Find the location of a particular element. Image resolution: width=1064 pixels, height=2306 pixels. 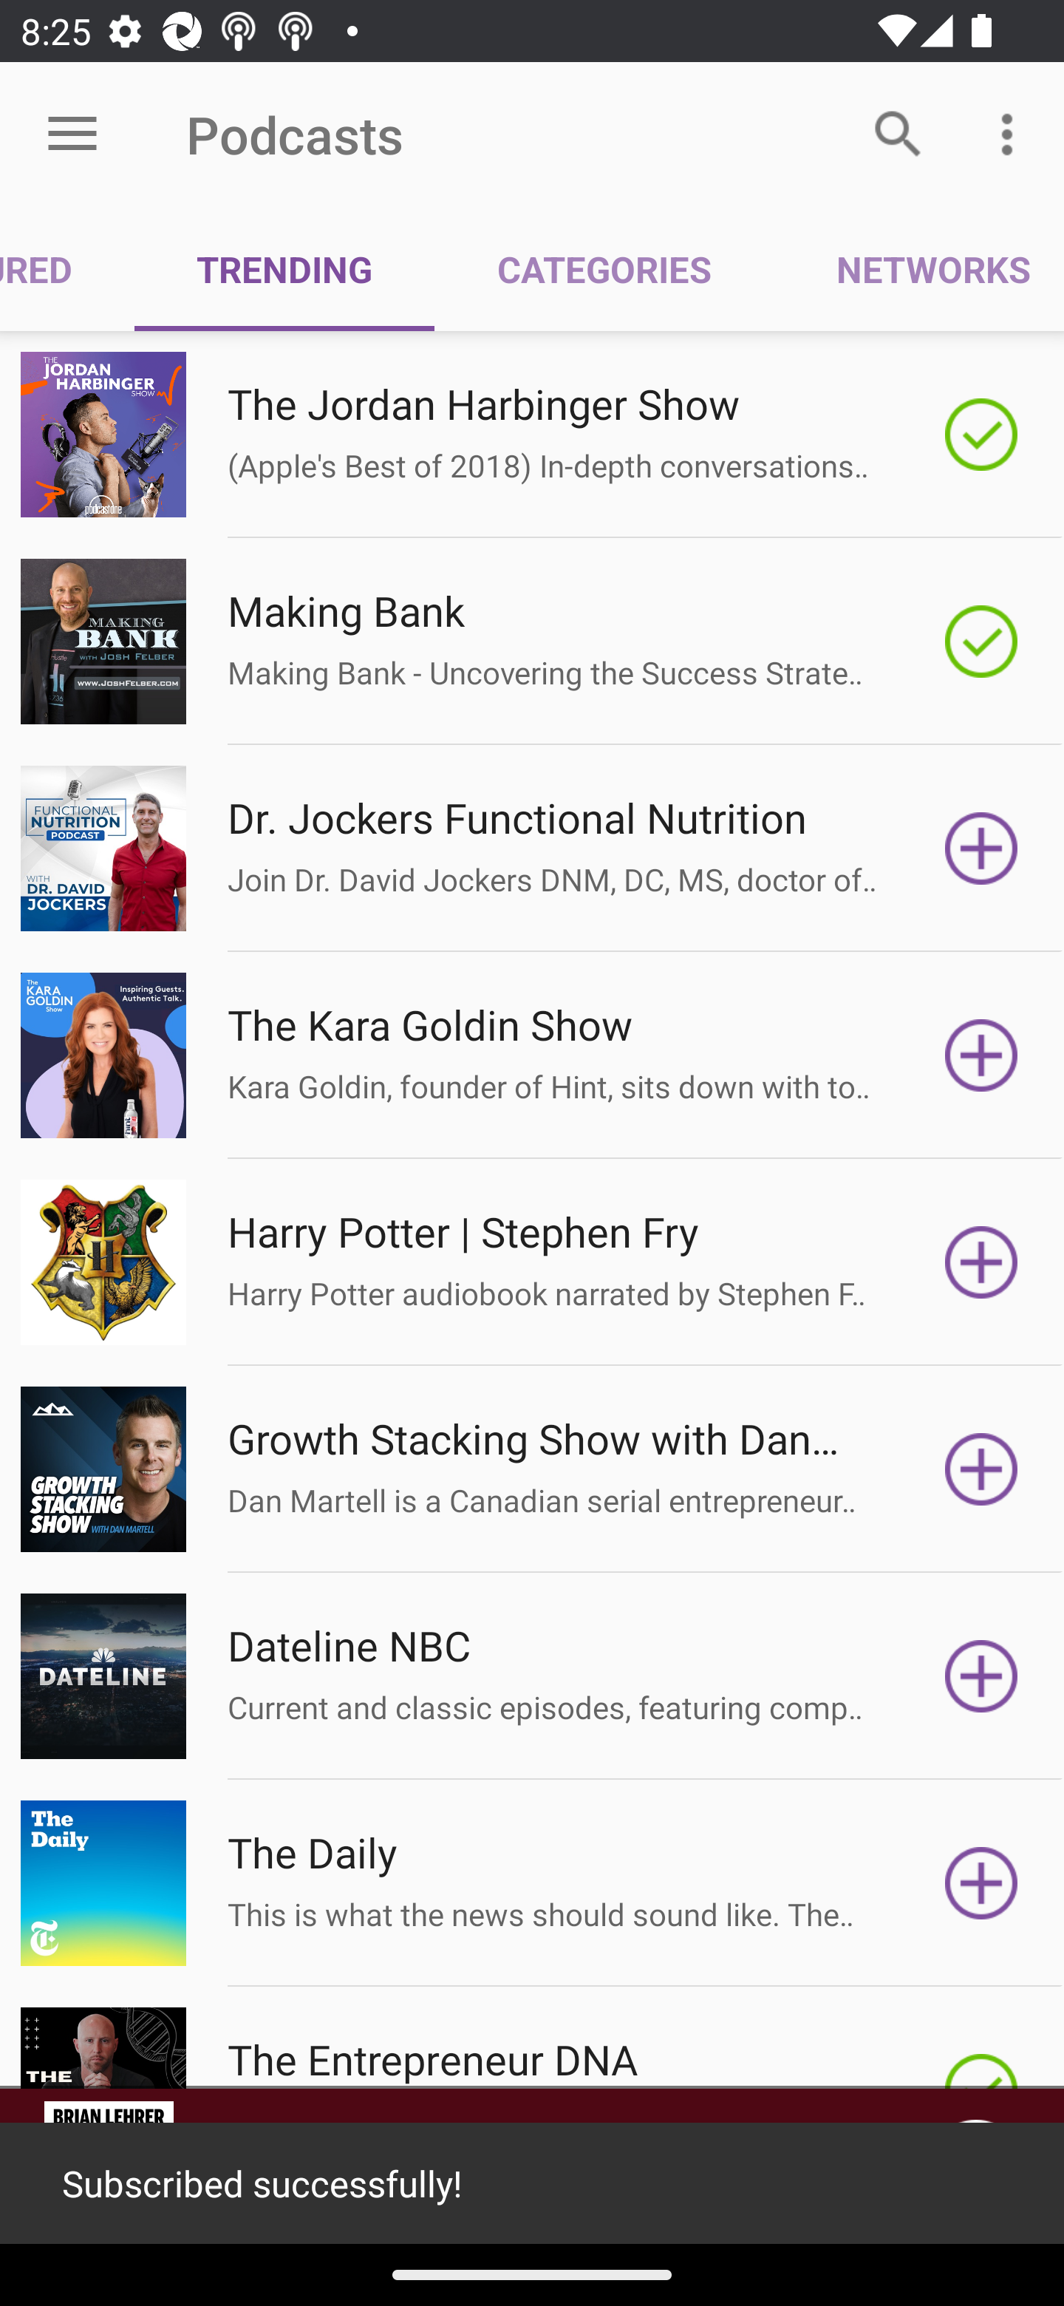

Subscribed is located at coordinates (981, 641).